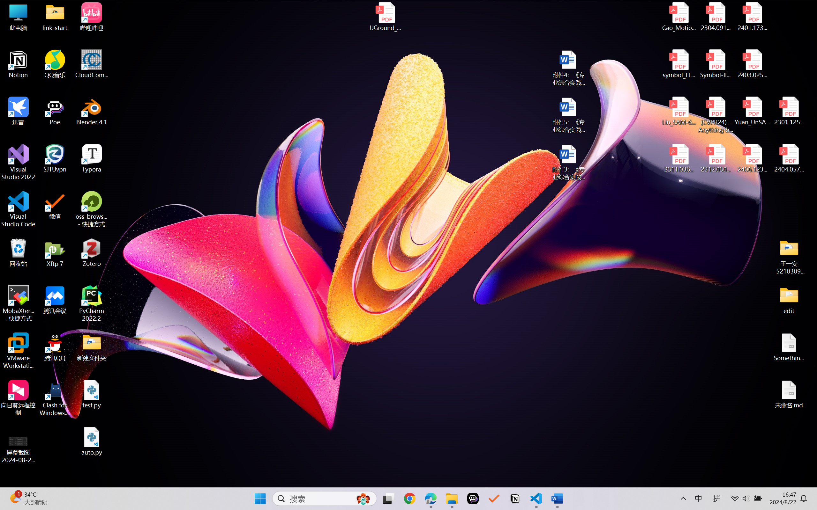  Describe the element at coordinates (90, 11) in the screenshot. I see `Undo Apply Quick Style` at that location.